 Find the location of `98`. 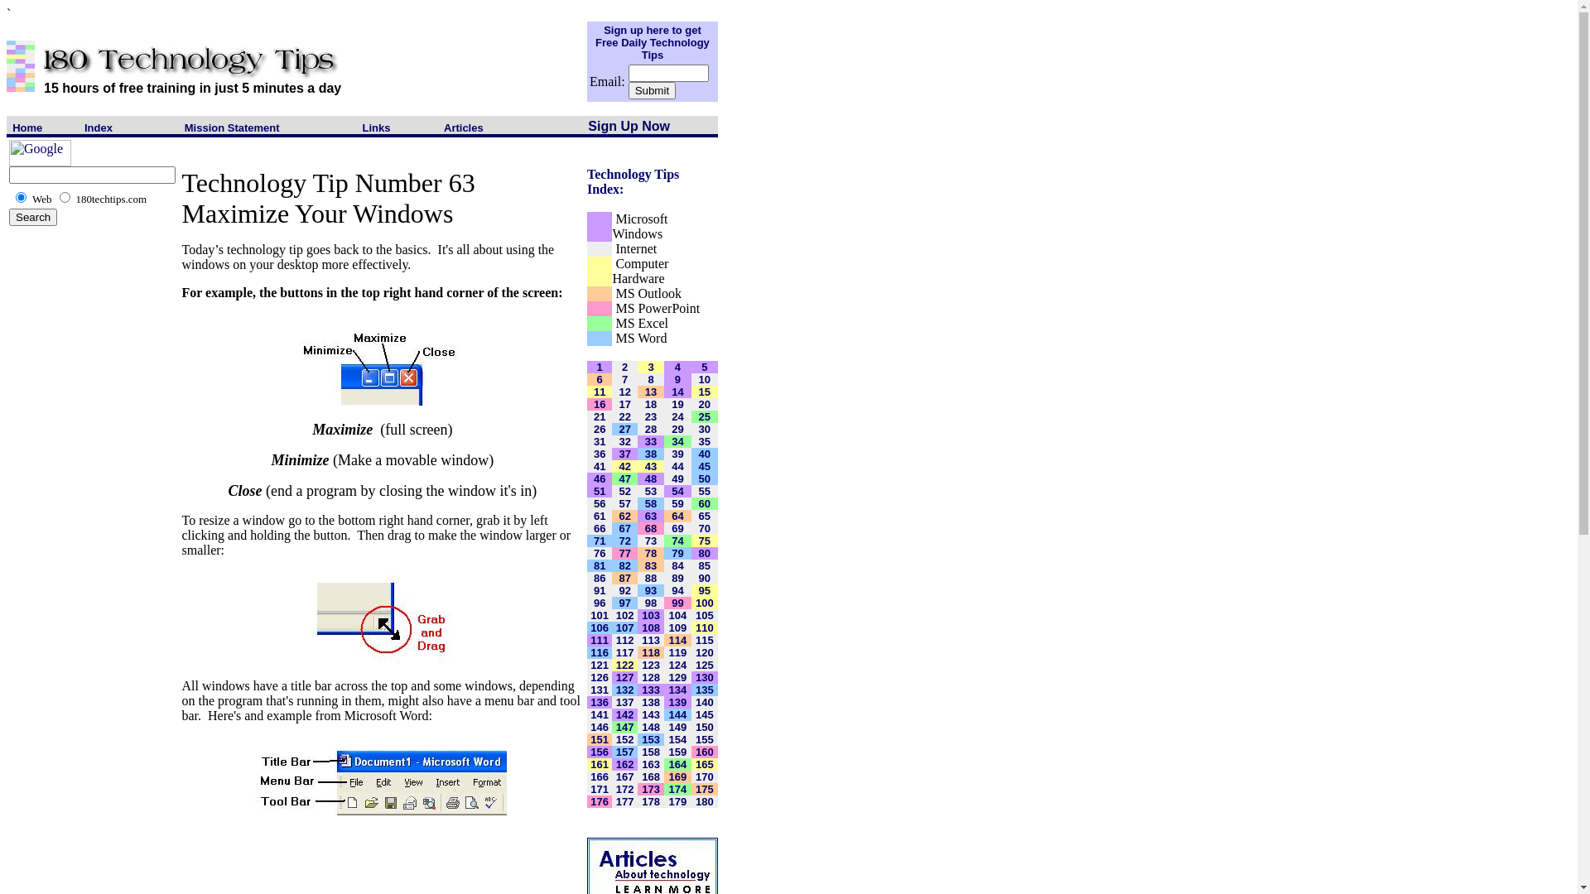

98 is located at coordinates (651, 603).